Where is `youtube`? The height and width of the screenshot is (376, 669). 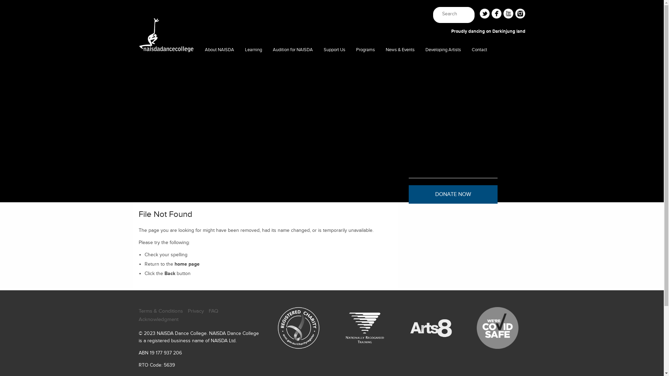
youtube is located at coordinates (508, 14).